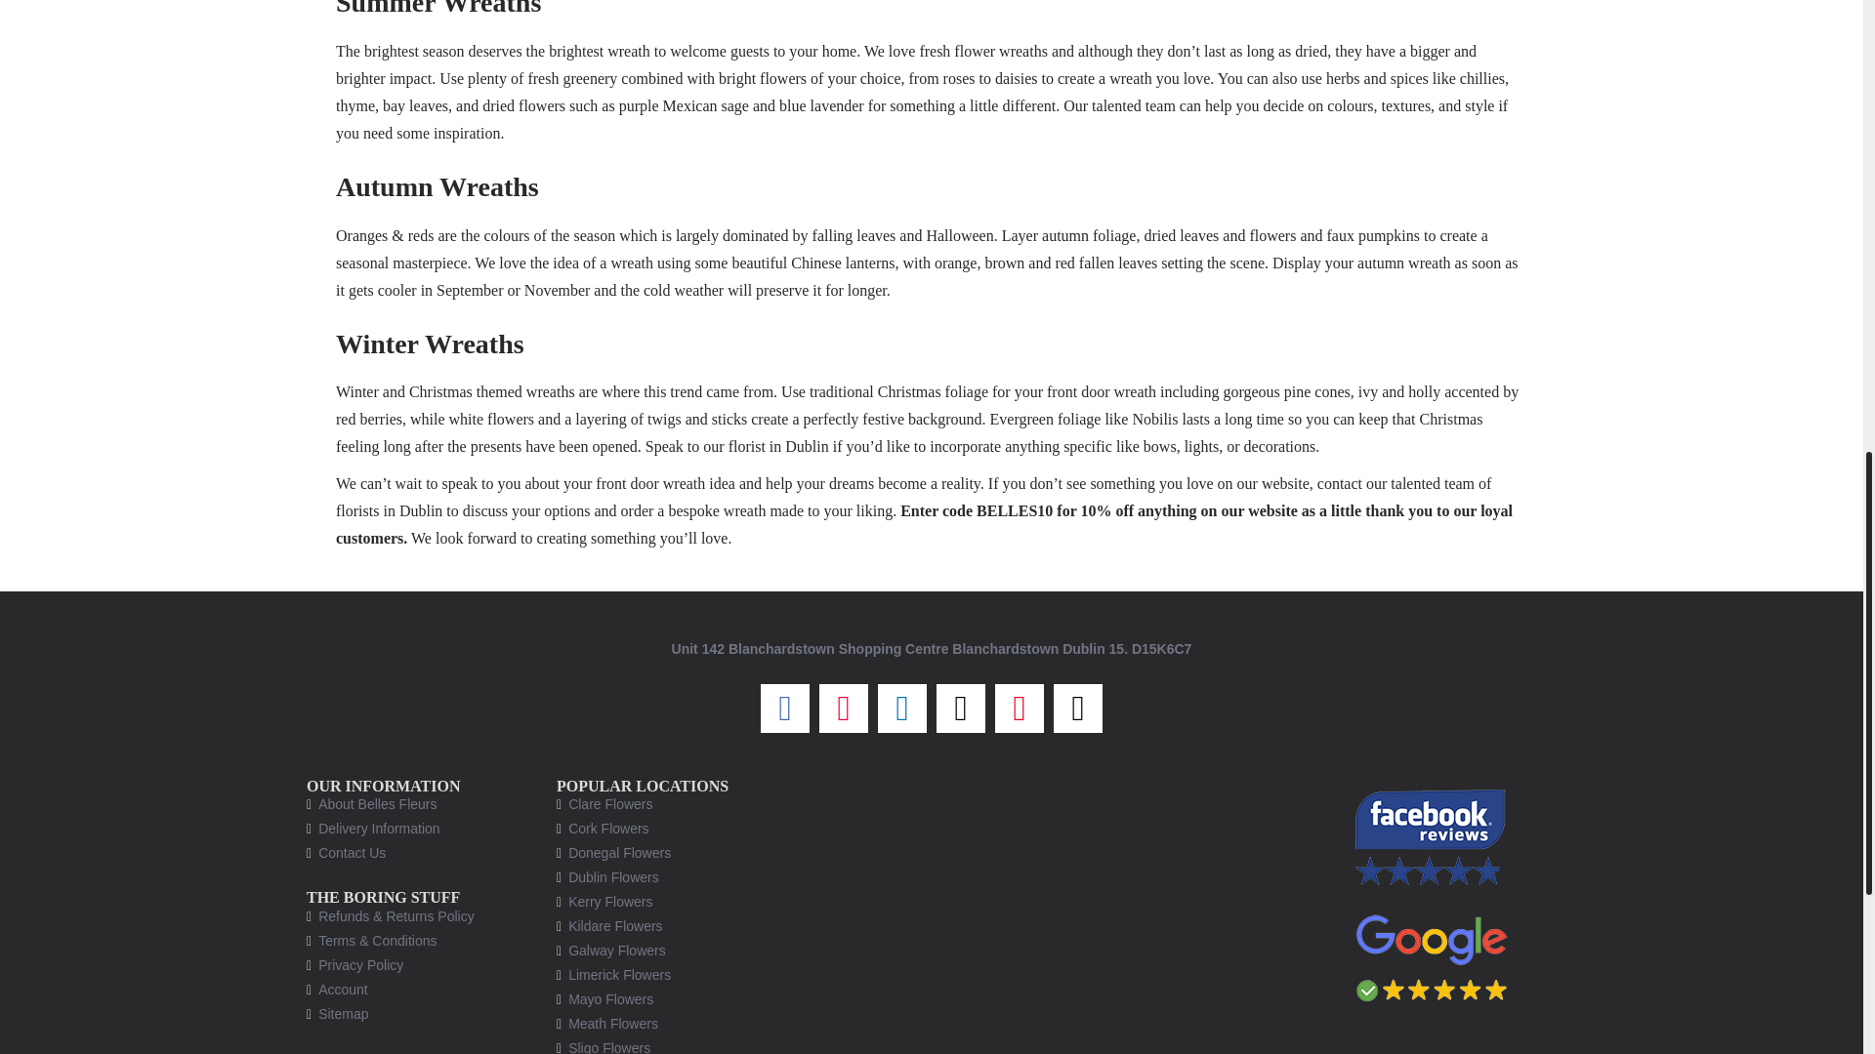  What do you see at coordinates (1057, 915) in the screenshot?
I see `Find A Local Dublin Florist On A Map` at bounding box center [1057, 915].